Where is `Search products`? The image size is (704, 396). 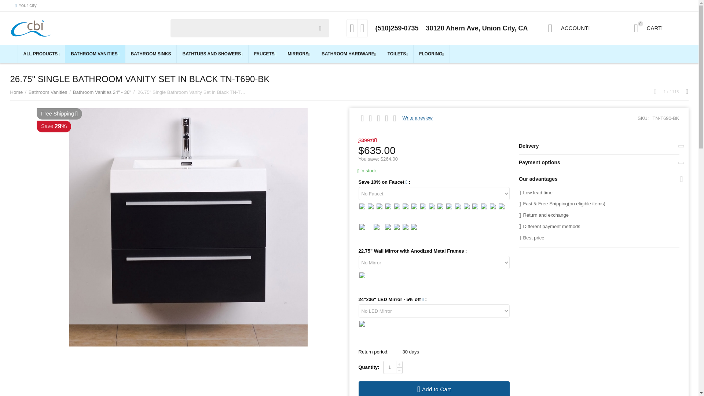
Search products is located at coordinates (26, 6).